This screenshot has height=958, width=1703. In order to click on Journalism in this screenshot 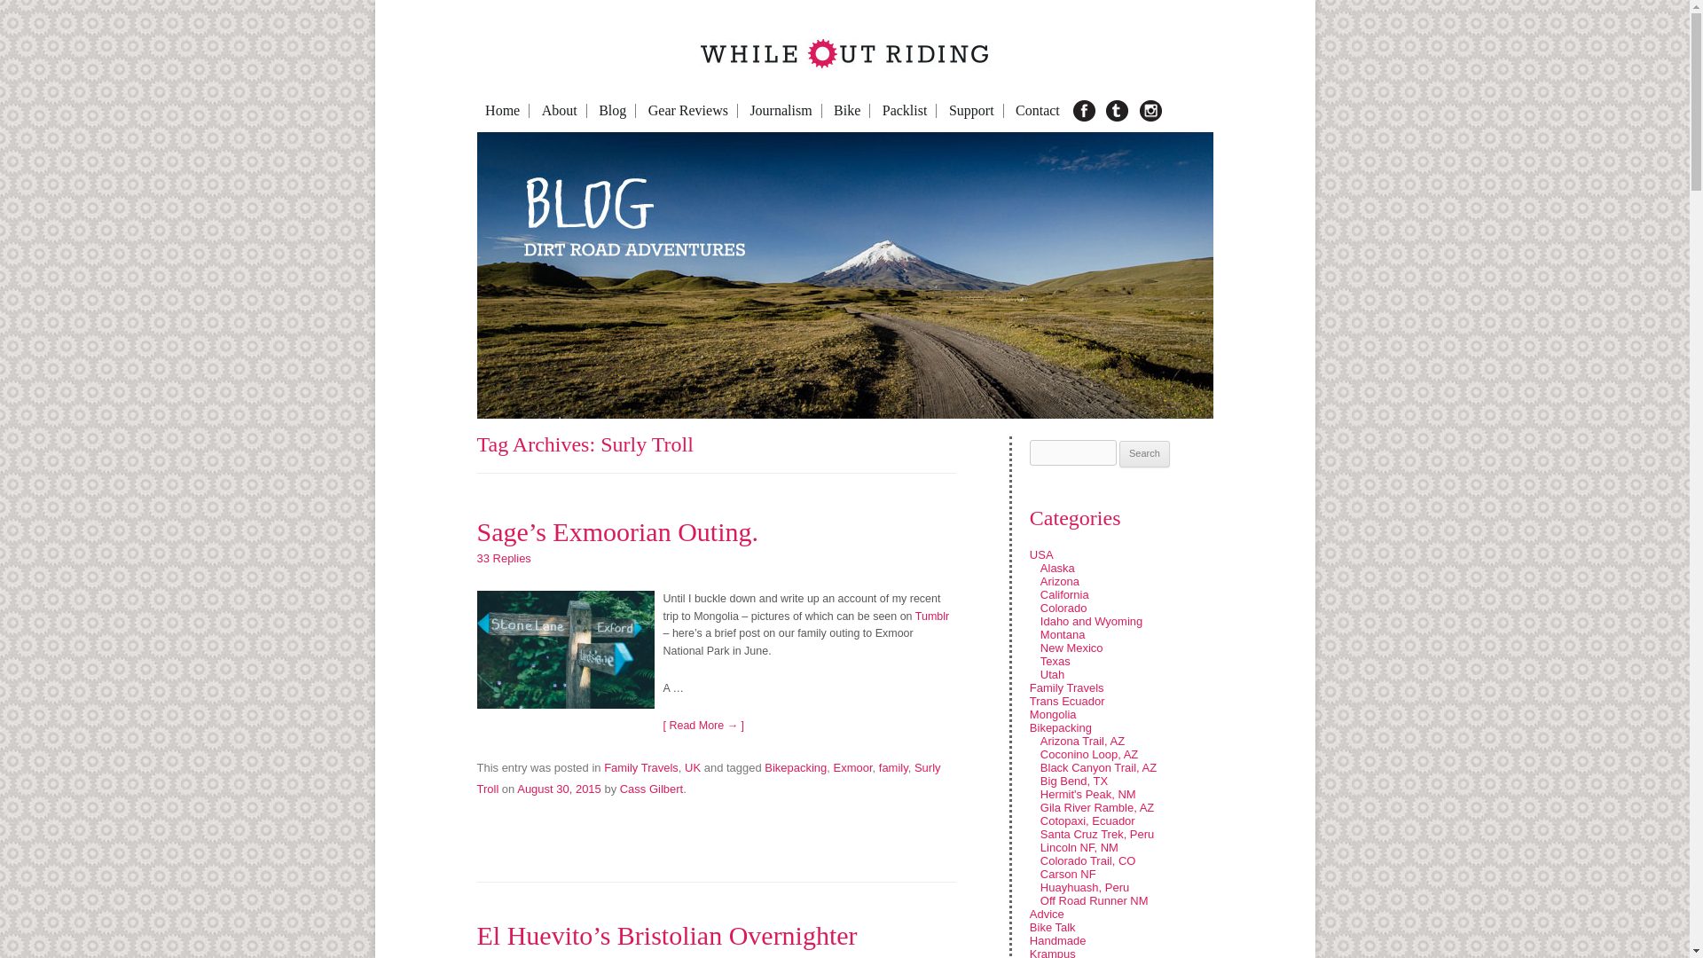, I will do `click(781, 110)`.